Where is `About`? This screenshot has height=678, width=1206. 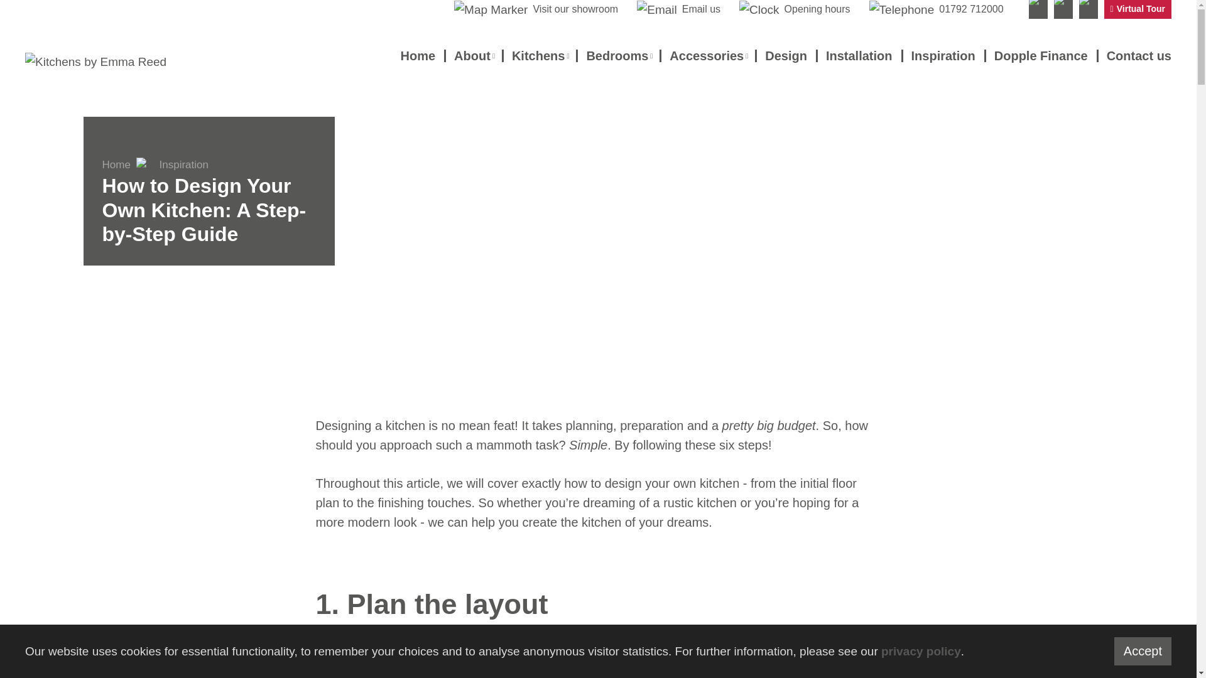 About is located at coordinates (474, 55).